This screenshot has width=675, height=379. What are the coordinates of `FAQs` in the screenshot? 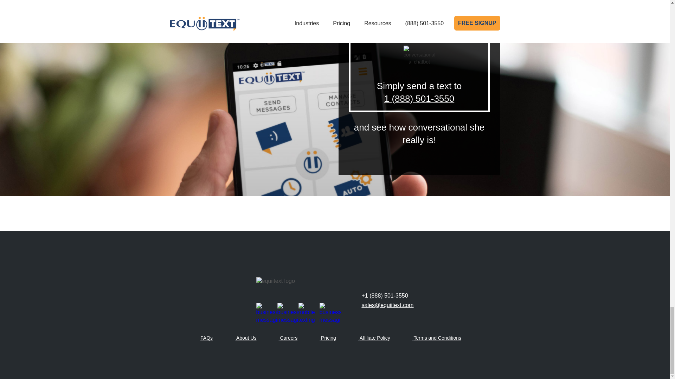 It's located at (206, 338).